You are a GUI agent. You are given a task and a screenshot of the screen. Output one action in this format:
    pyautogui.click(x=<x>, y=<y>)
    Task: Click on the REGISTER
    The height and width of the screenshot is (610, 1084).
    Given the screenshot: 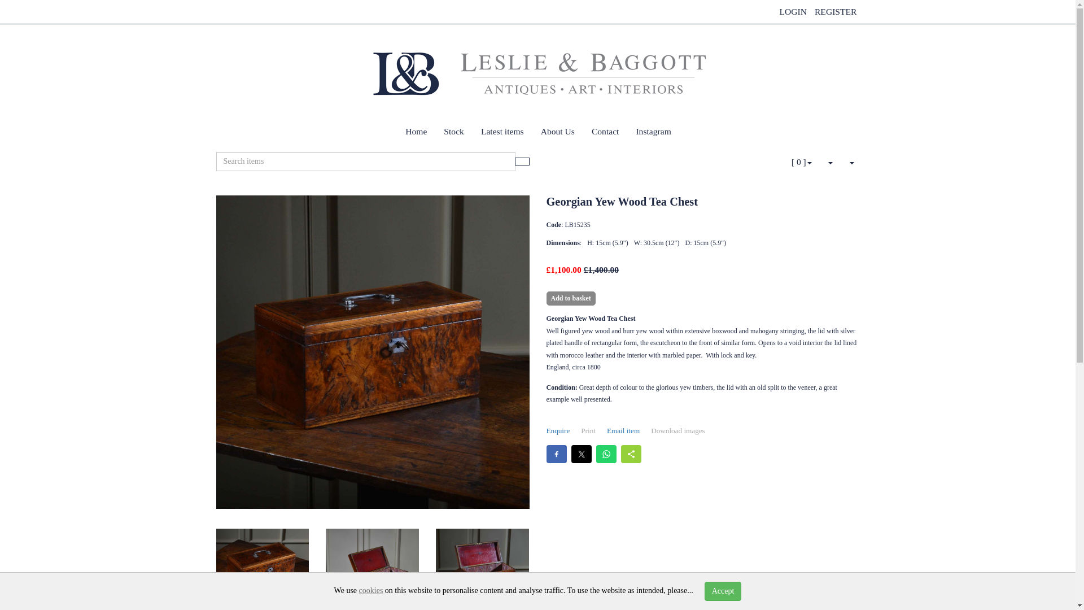 What is the action you would take?
    pyautogui.click(x=836, y=11)
    